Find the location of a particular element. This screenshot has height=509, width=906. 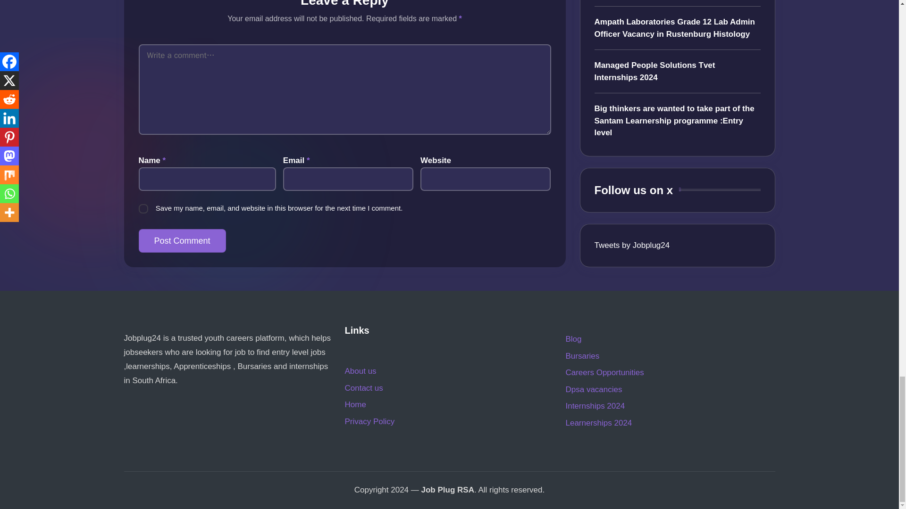

Post Comment is located at coordinates (182, 240).